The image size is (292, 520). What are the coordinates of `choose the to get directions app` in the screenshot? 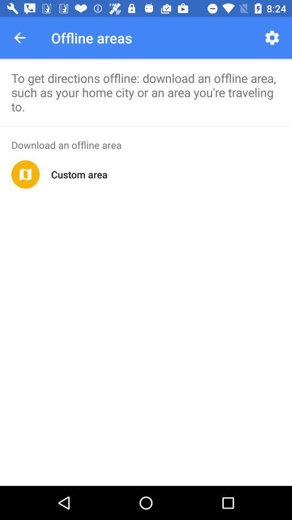 It's located at (146, 92).